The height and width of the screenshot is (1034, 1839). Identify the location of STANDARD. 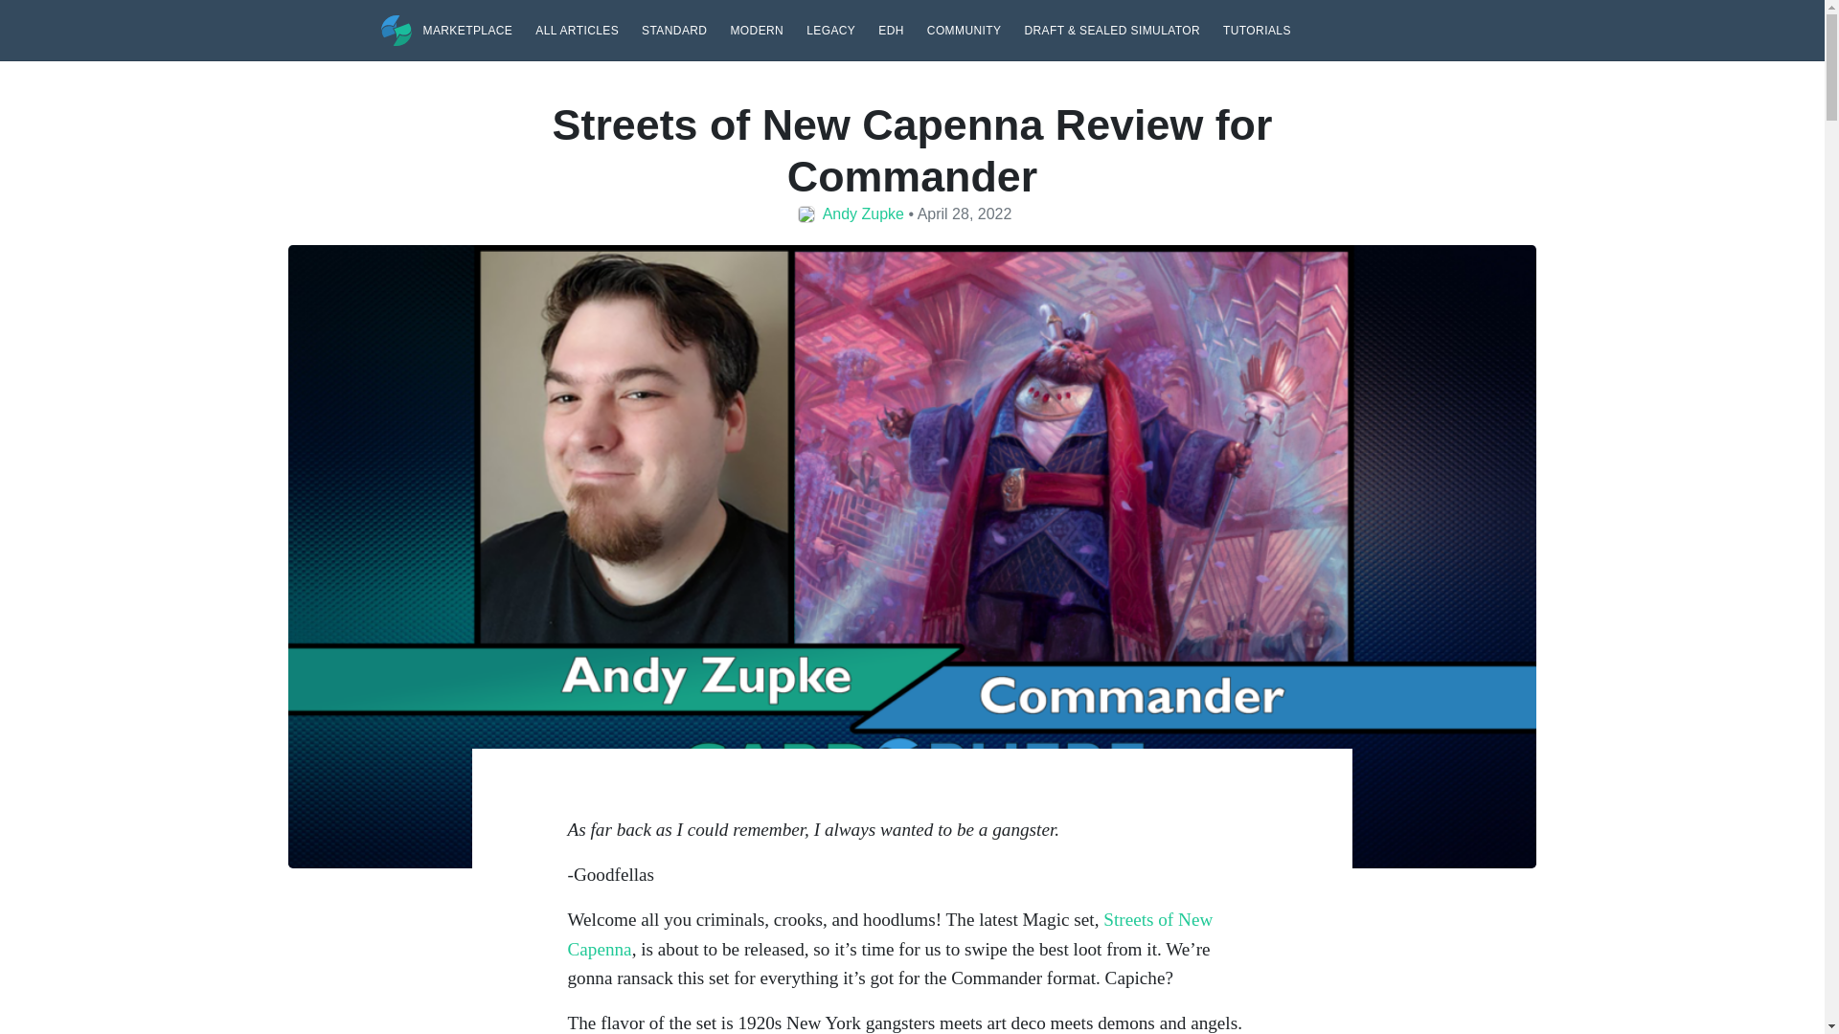
(674, 29).